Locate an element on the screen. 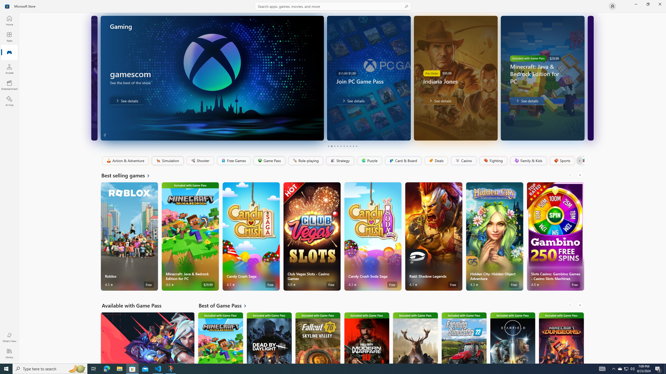 The image size is (666, 374). AutomationID: NavigationControl is located at coordinates (333, 182).